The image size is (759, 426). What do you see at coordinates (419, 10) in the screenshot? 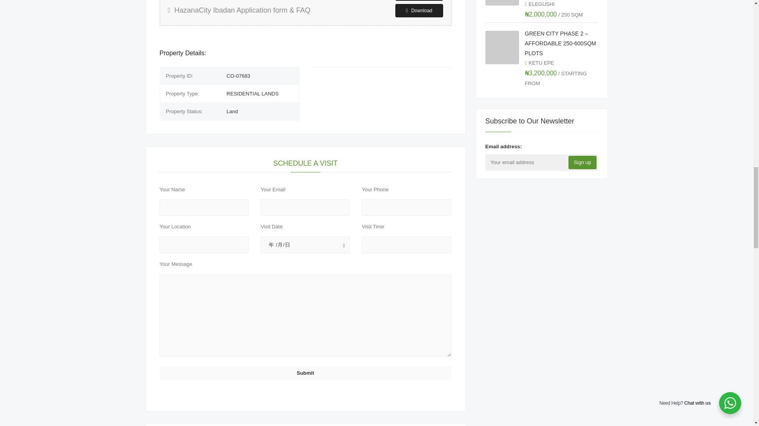
I see `Download` at bounding box center [419, 10].